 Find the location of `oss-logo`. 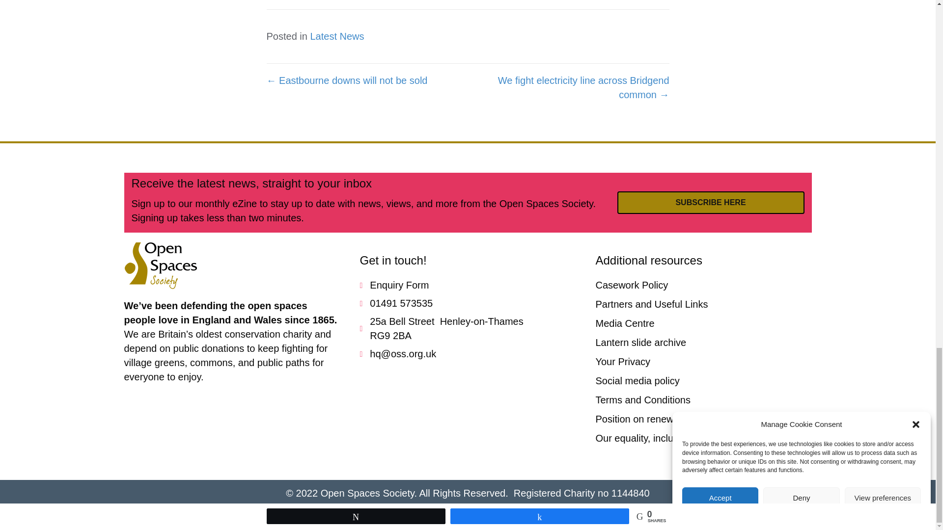

oss-logo is located at coordinates (160, 265).